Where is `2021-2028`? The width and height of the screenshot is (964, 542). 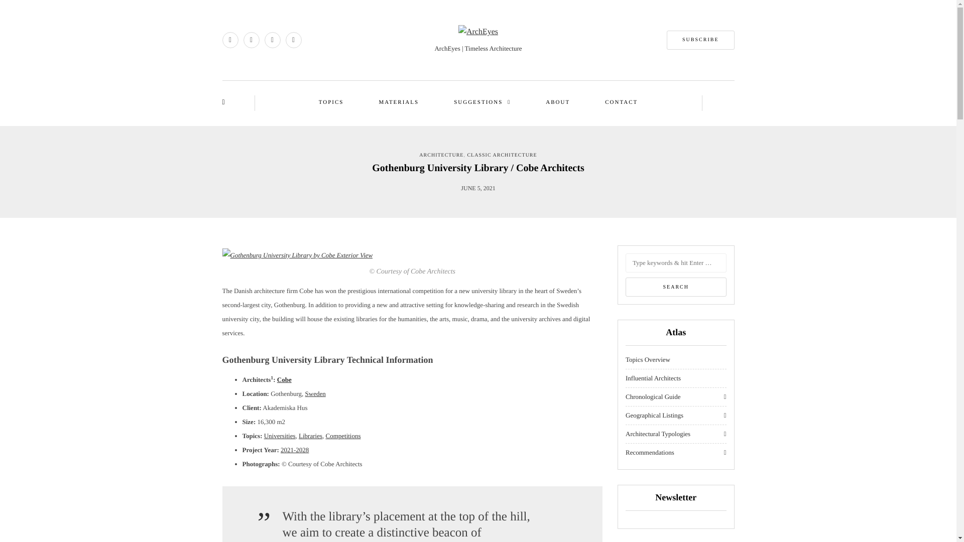
2021-2028 is located at coordinates (294, 450).